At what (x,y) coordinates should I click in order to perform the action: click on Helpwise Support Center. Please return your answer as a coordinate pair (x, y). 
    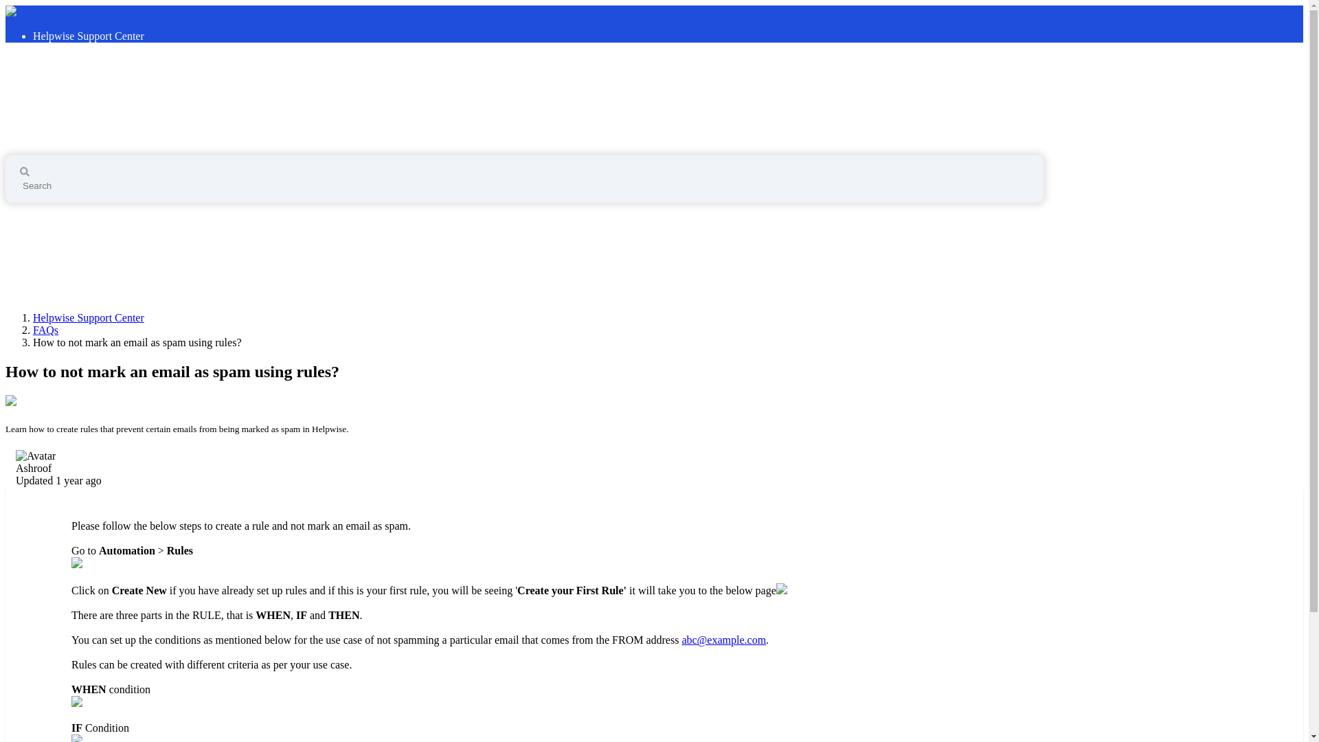
    Looking at the image, I should click on (88, 317).